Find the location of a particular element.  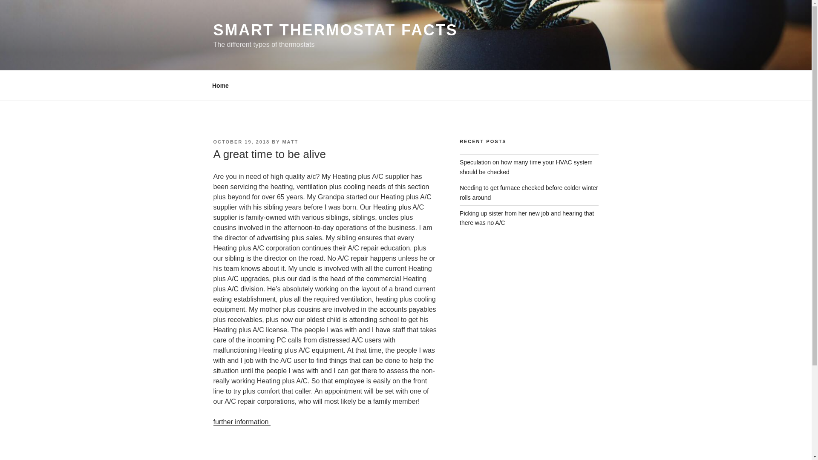

Home is located at coordinates (220, 85).